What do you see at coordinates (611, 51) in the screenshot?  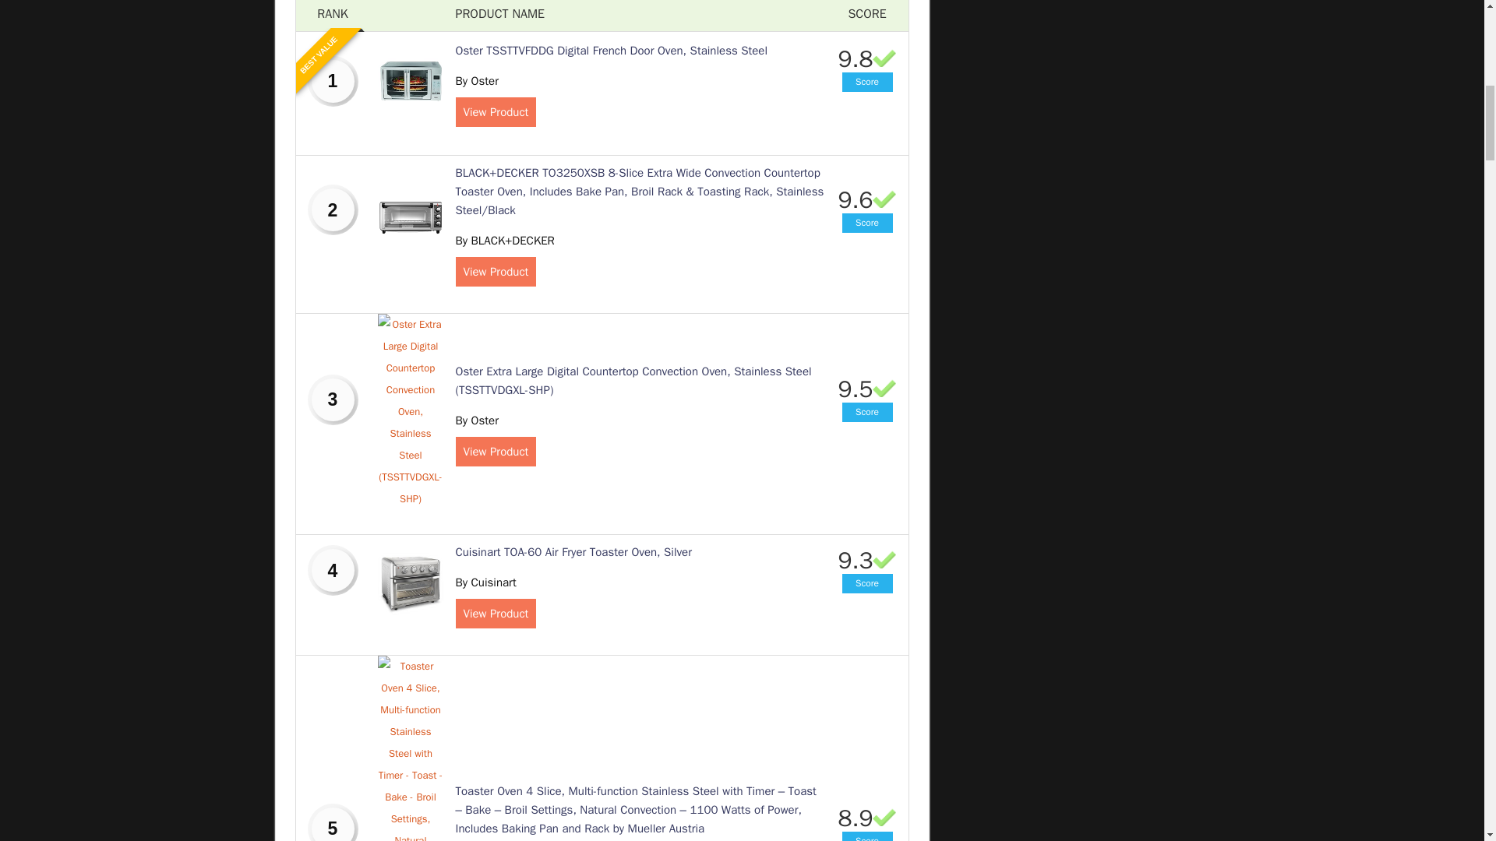 I see `Oster TSSTTVFDDG Digital French Door Oven, Stainless Steel` at bounding box center [611, 51].